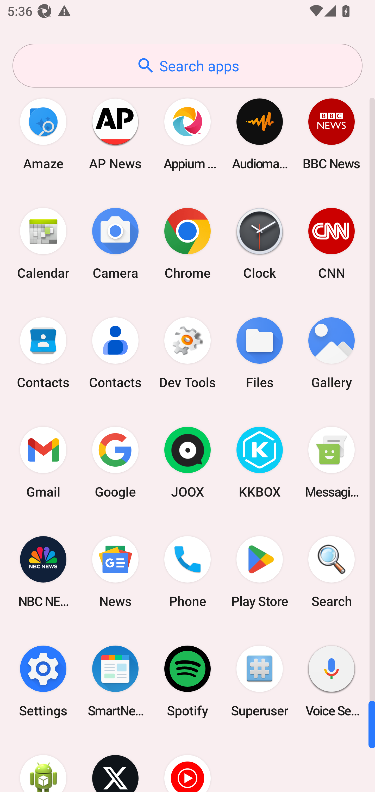 This screenshot has height=792, width=375. I want to click on Calendar, so click(43, 243).